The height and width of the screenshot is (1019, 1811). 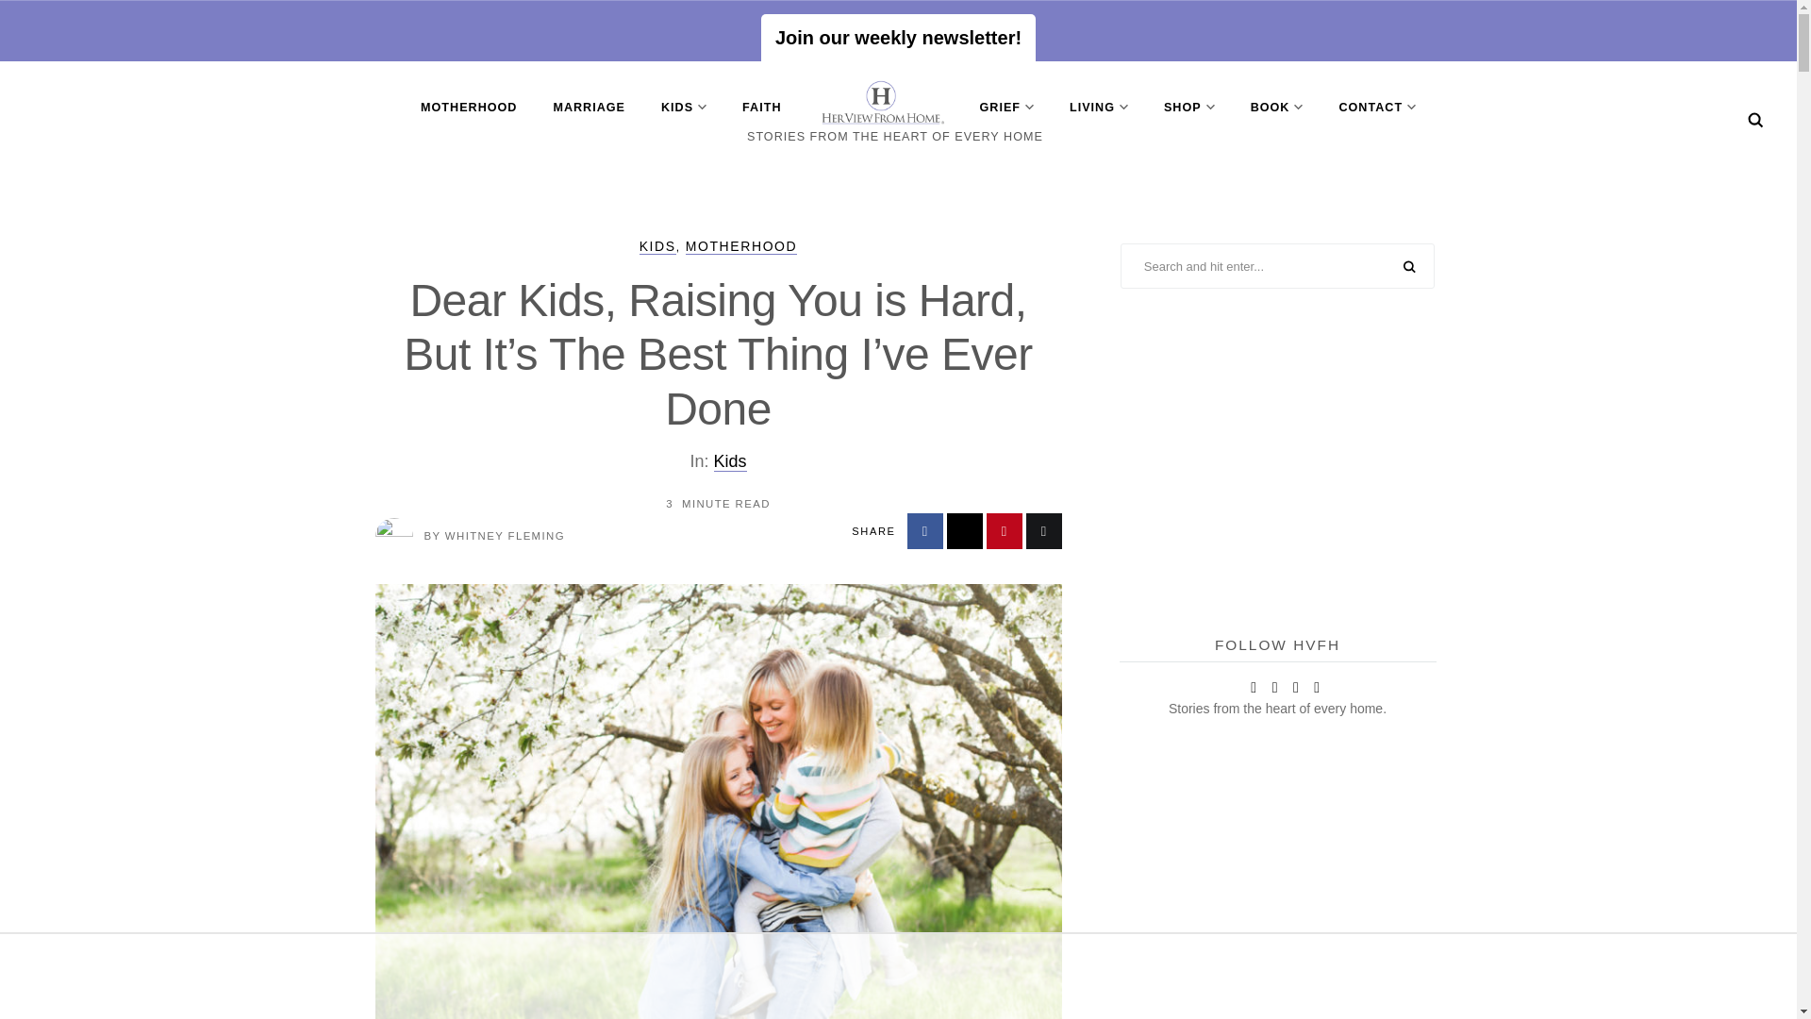 What do you see at coordinates (1755, 120) in the screenshot?
I see `Search` at bounding box center [1755, 120].